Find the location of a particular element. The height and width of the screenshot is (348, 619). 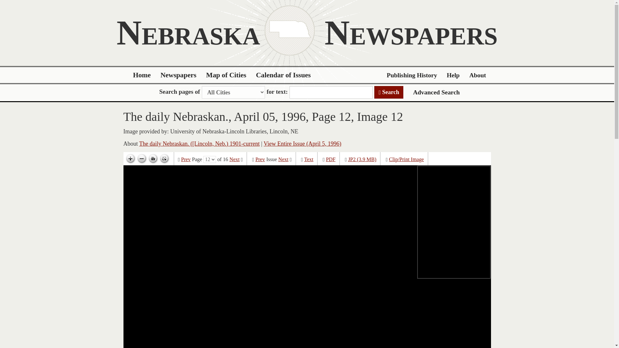

Prev is located at coordinates (260, 159).